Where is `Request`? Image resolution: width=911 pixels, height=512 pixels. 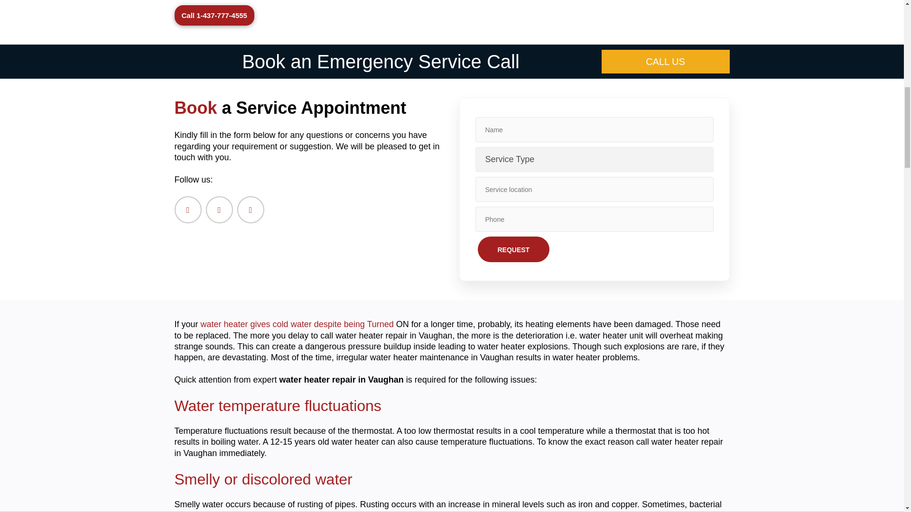 Request is located at coordinates (513, 249).